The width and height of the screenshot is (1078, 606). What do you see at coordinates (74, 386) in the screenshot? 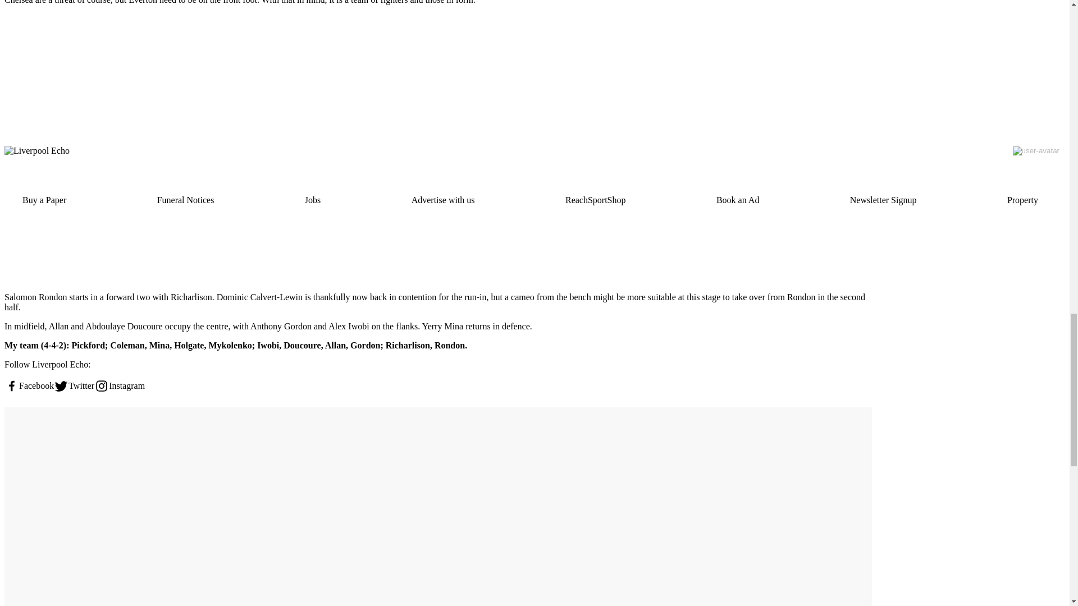
I see `Twitter` at bounding box center [74, 386].